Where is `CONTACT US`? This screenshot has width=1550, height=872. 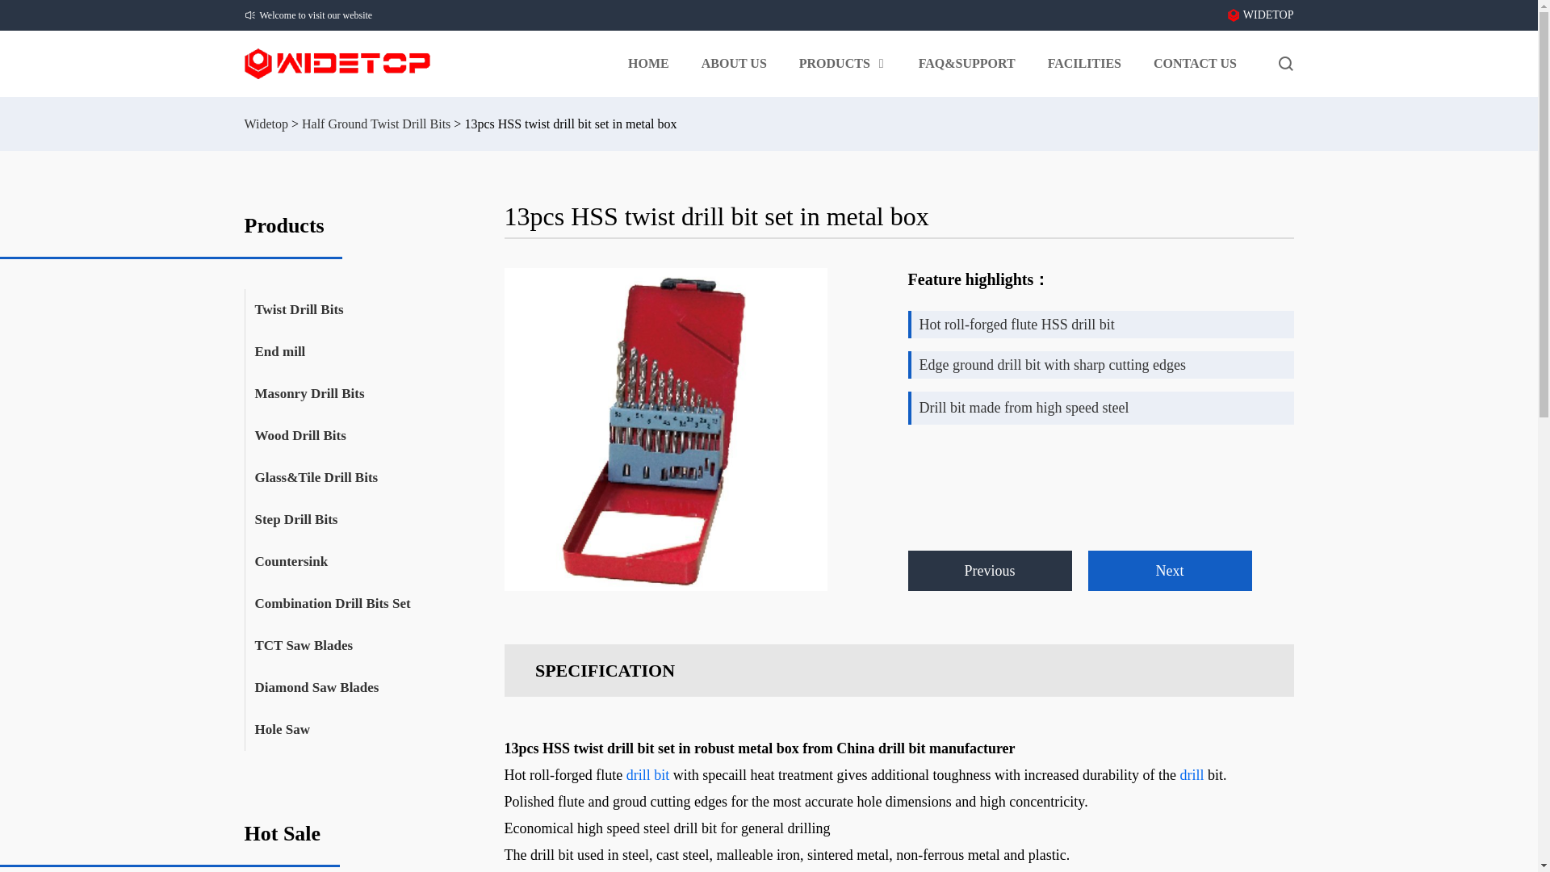
CONTACT US is located at coordinates (1195, 63).